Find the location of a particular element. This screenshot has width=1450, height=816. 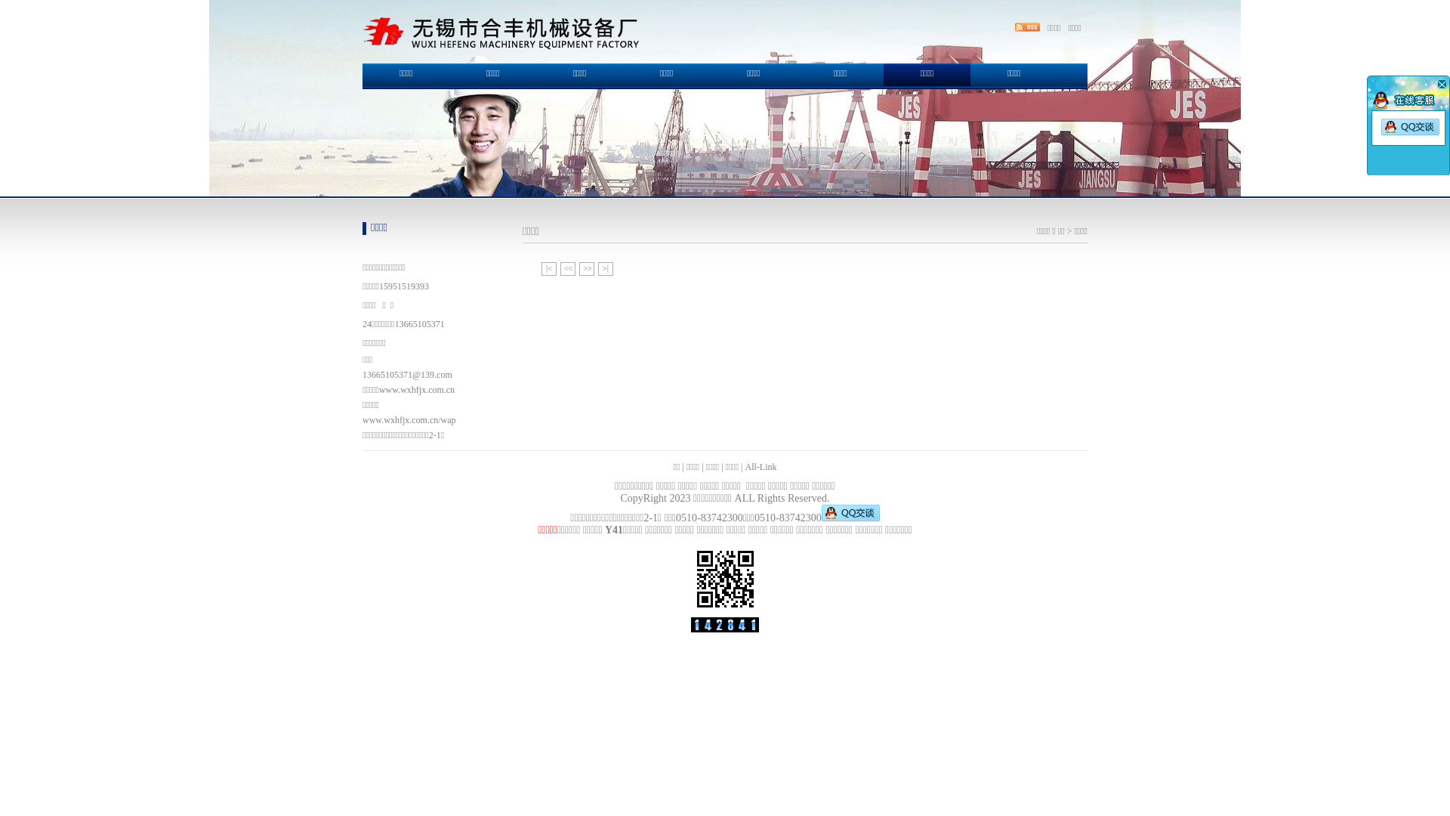

www.wxhfjx.com.cn is located at coordinates (417, 390).